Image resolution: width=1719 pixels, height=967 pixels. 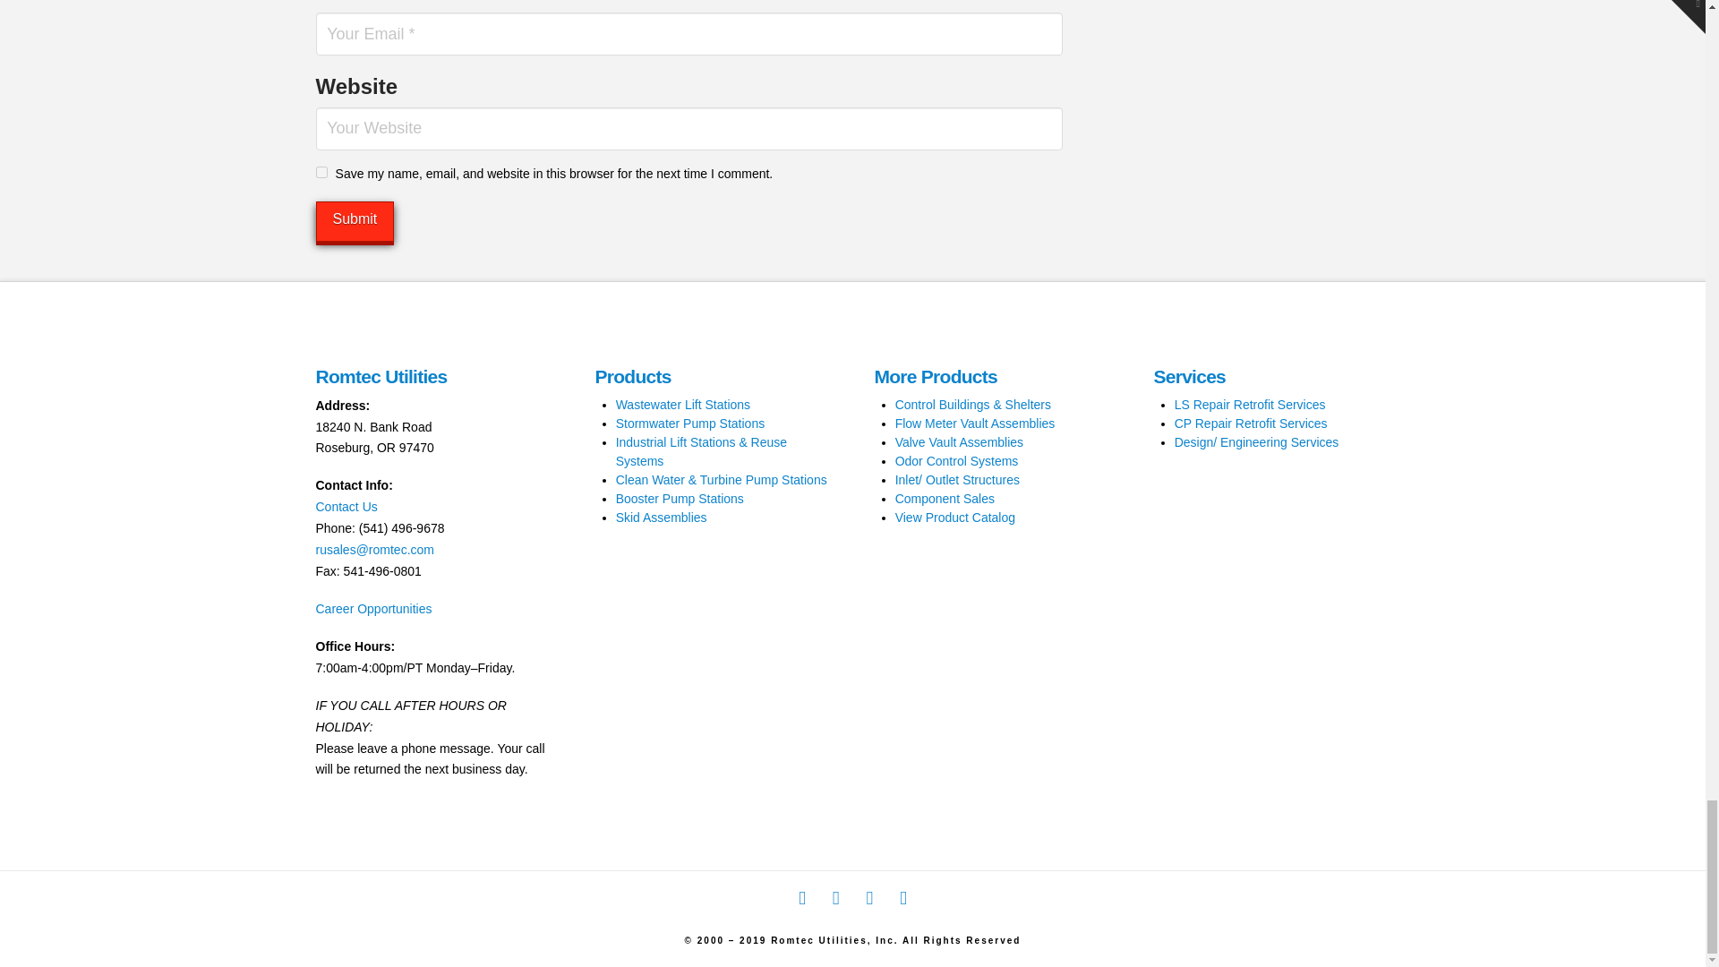 What do you see at coordinates (321, 172) in the screenshot?
I see `yes` at bounding box center [321, 172].